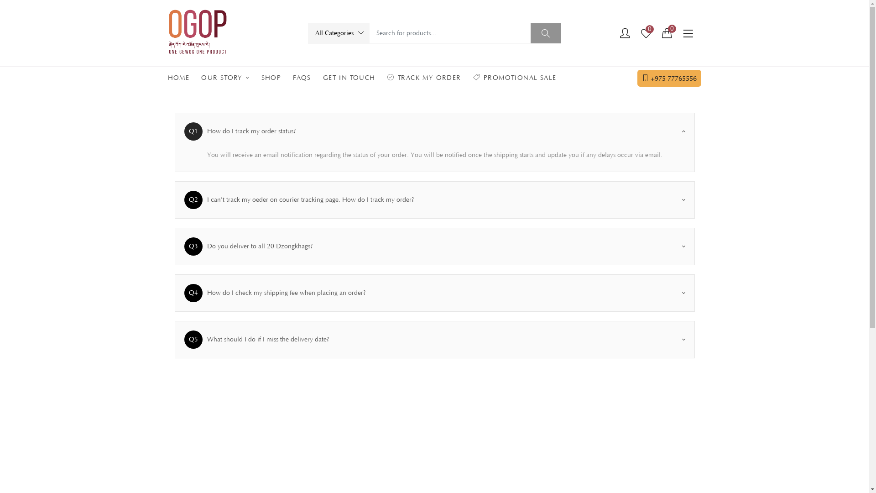 The width and height of the screenshot is (876, 493). I want to click on Q4
How do I check my shipping fee when placing an order?, so click(430, 293).